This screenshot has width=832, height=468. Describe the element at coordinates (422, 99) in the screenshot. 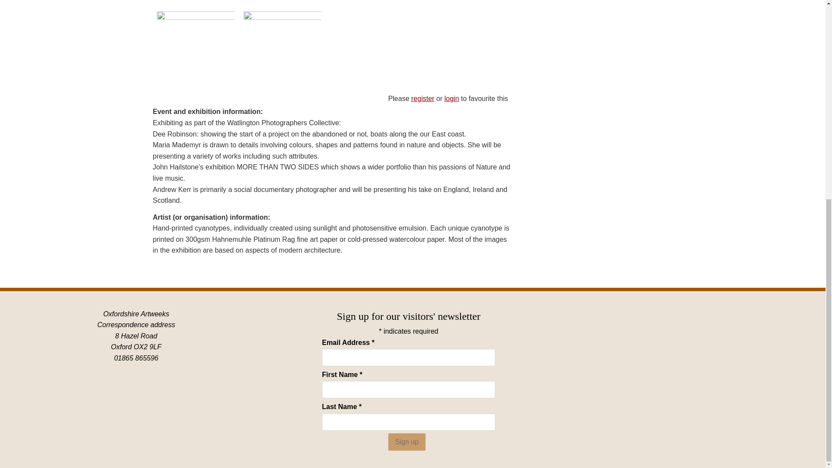

I see `register` at that location.